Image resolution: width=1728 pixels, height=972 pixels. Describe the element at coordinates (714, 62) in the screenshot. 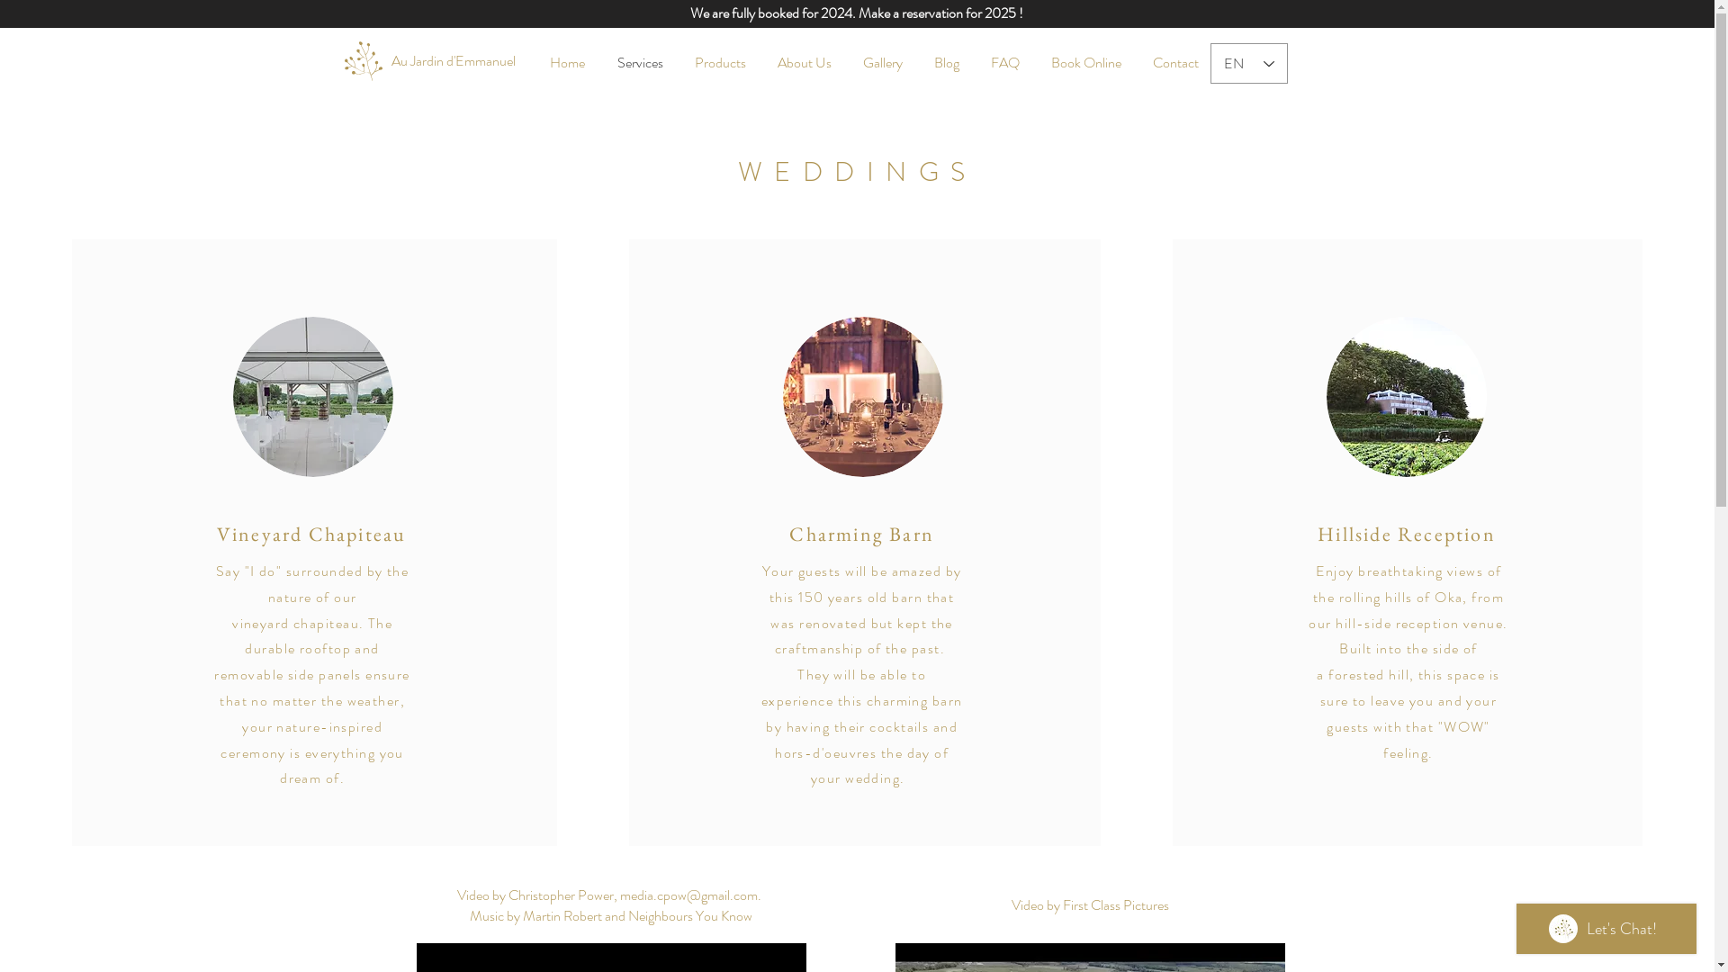

I see `Log In` at that location.